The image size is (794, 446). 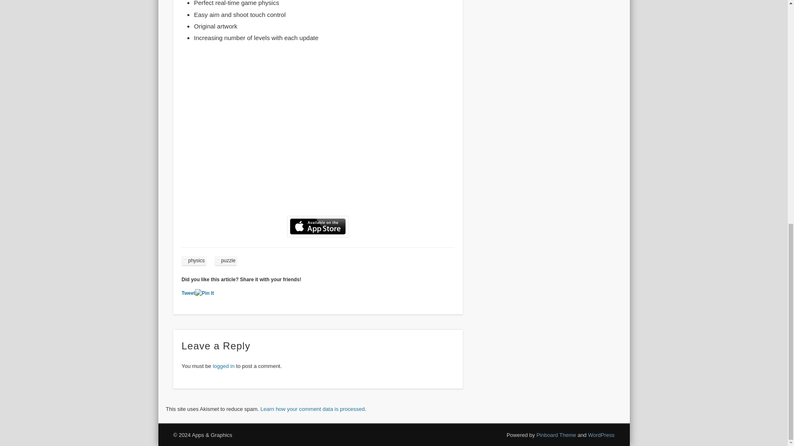 I want to click on Pinboard Theme, so click(x=556, y=435).